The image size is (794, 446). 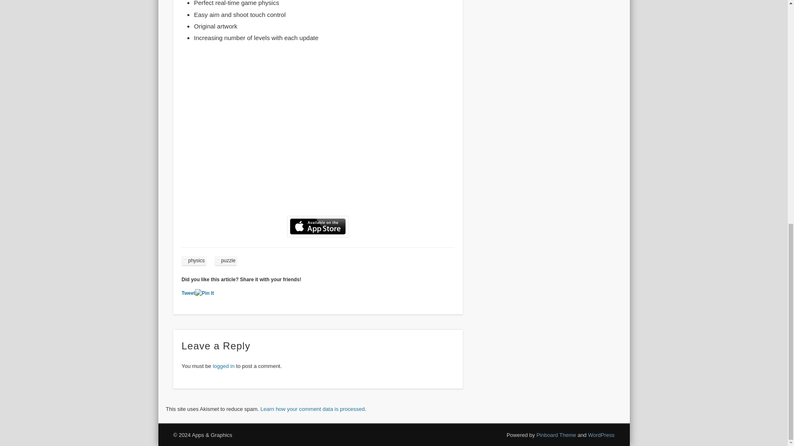 I want to click on Pinboard Theme, so click(x=556, y=435).